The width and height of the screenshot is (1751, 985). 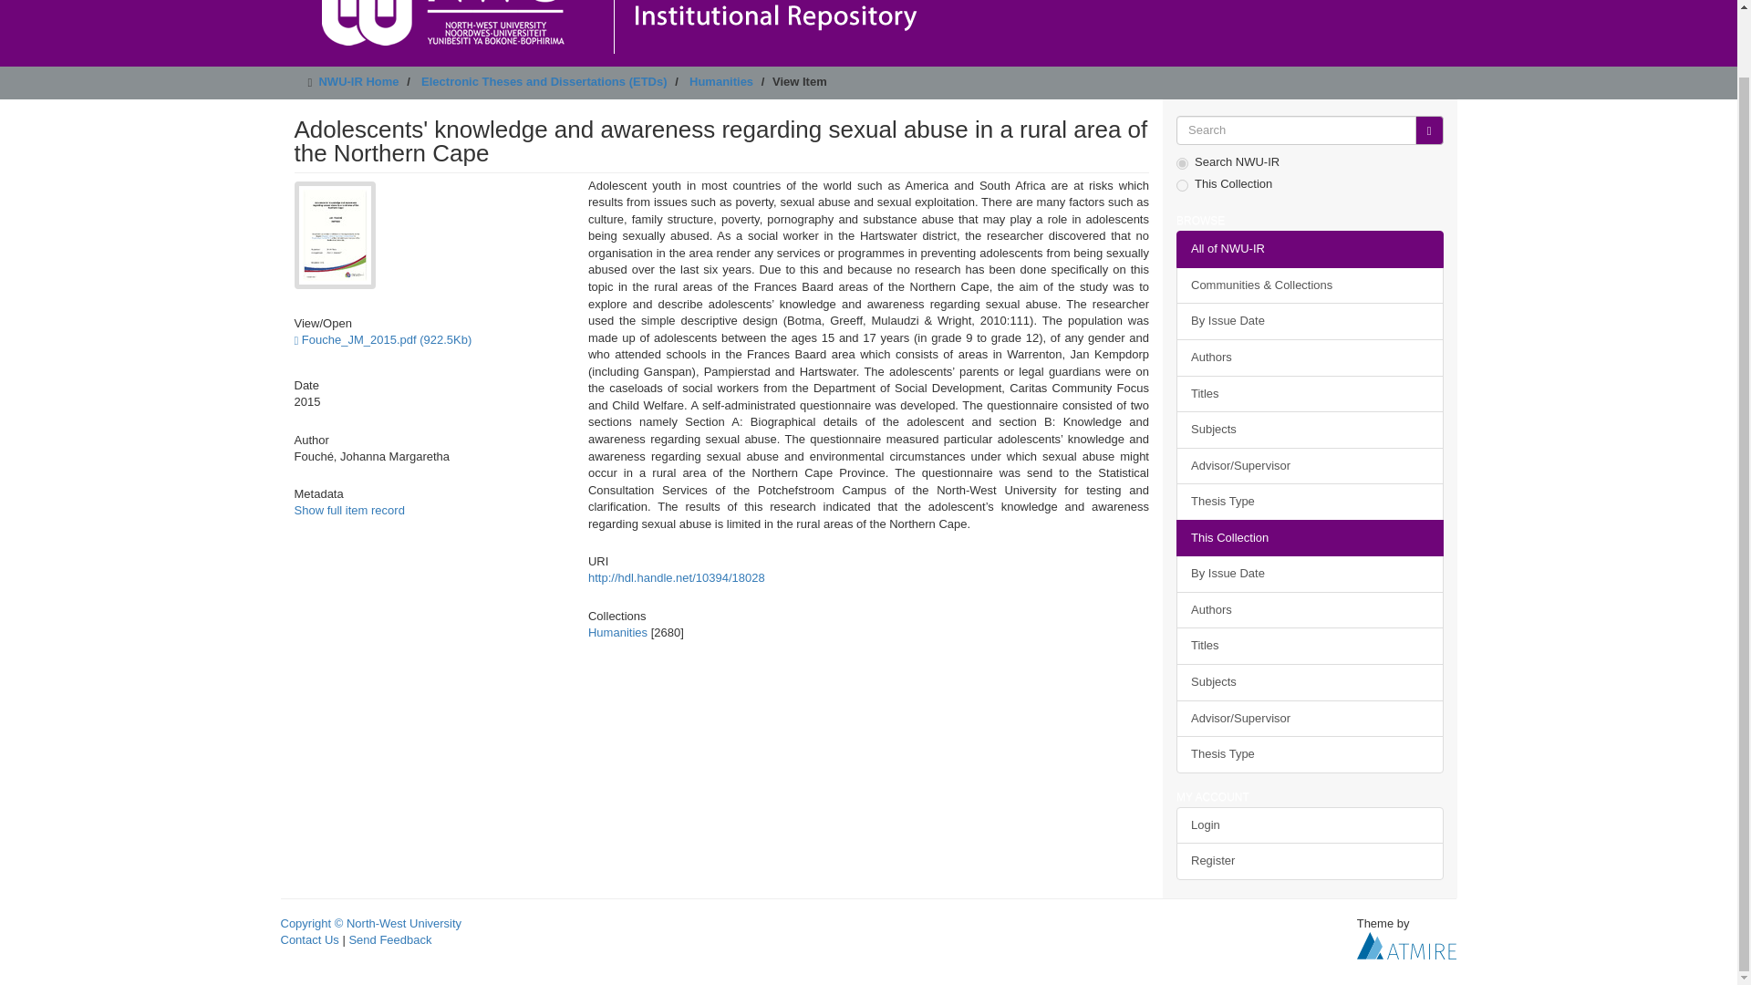 I want to click on Login, so click(x=1310, y=824).